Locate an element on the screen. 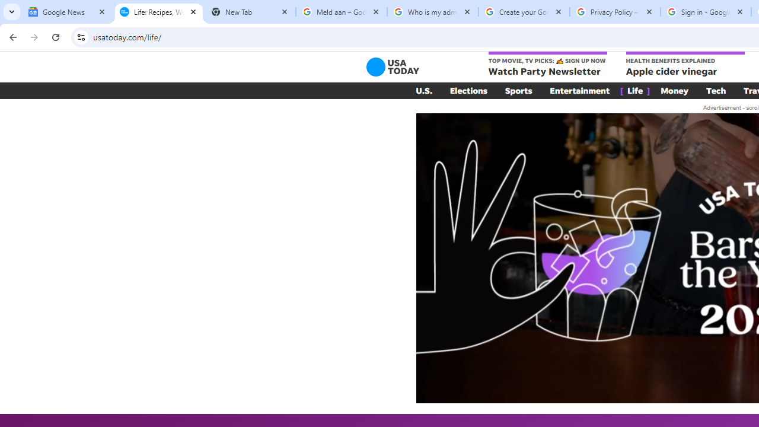 This screenshot has width=759, height=427. Entertainment is located at coordinates (580, 90).